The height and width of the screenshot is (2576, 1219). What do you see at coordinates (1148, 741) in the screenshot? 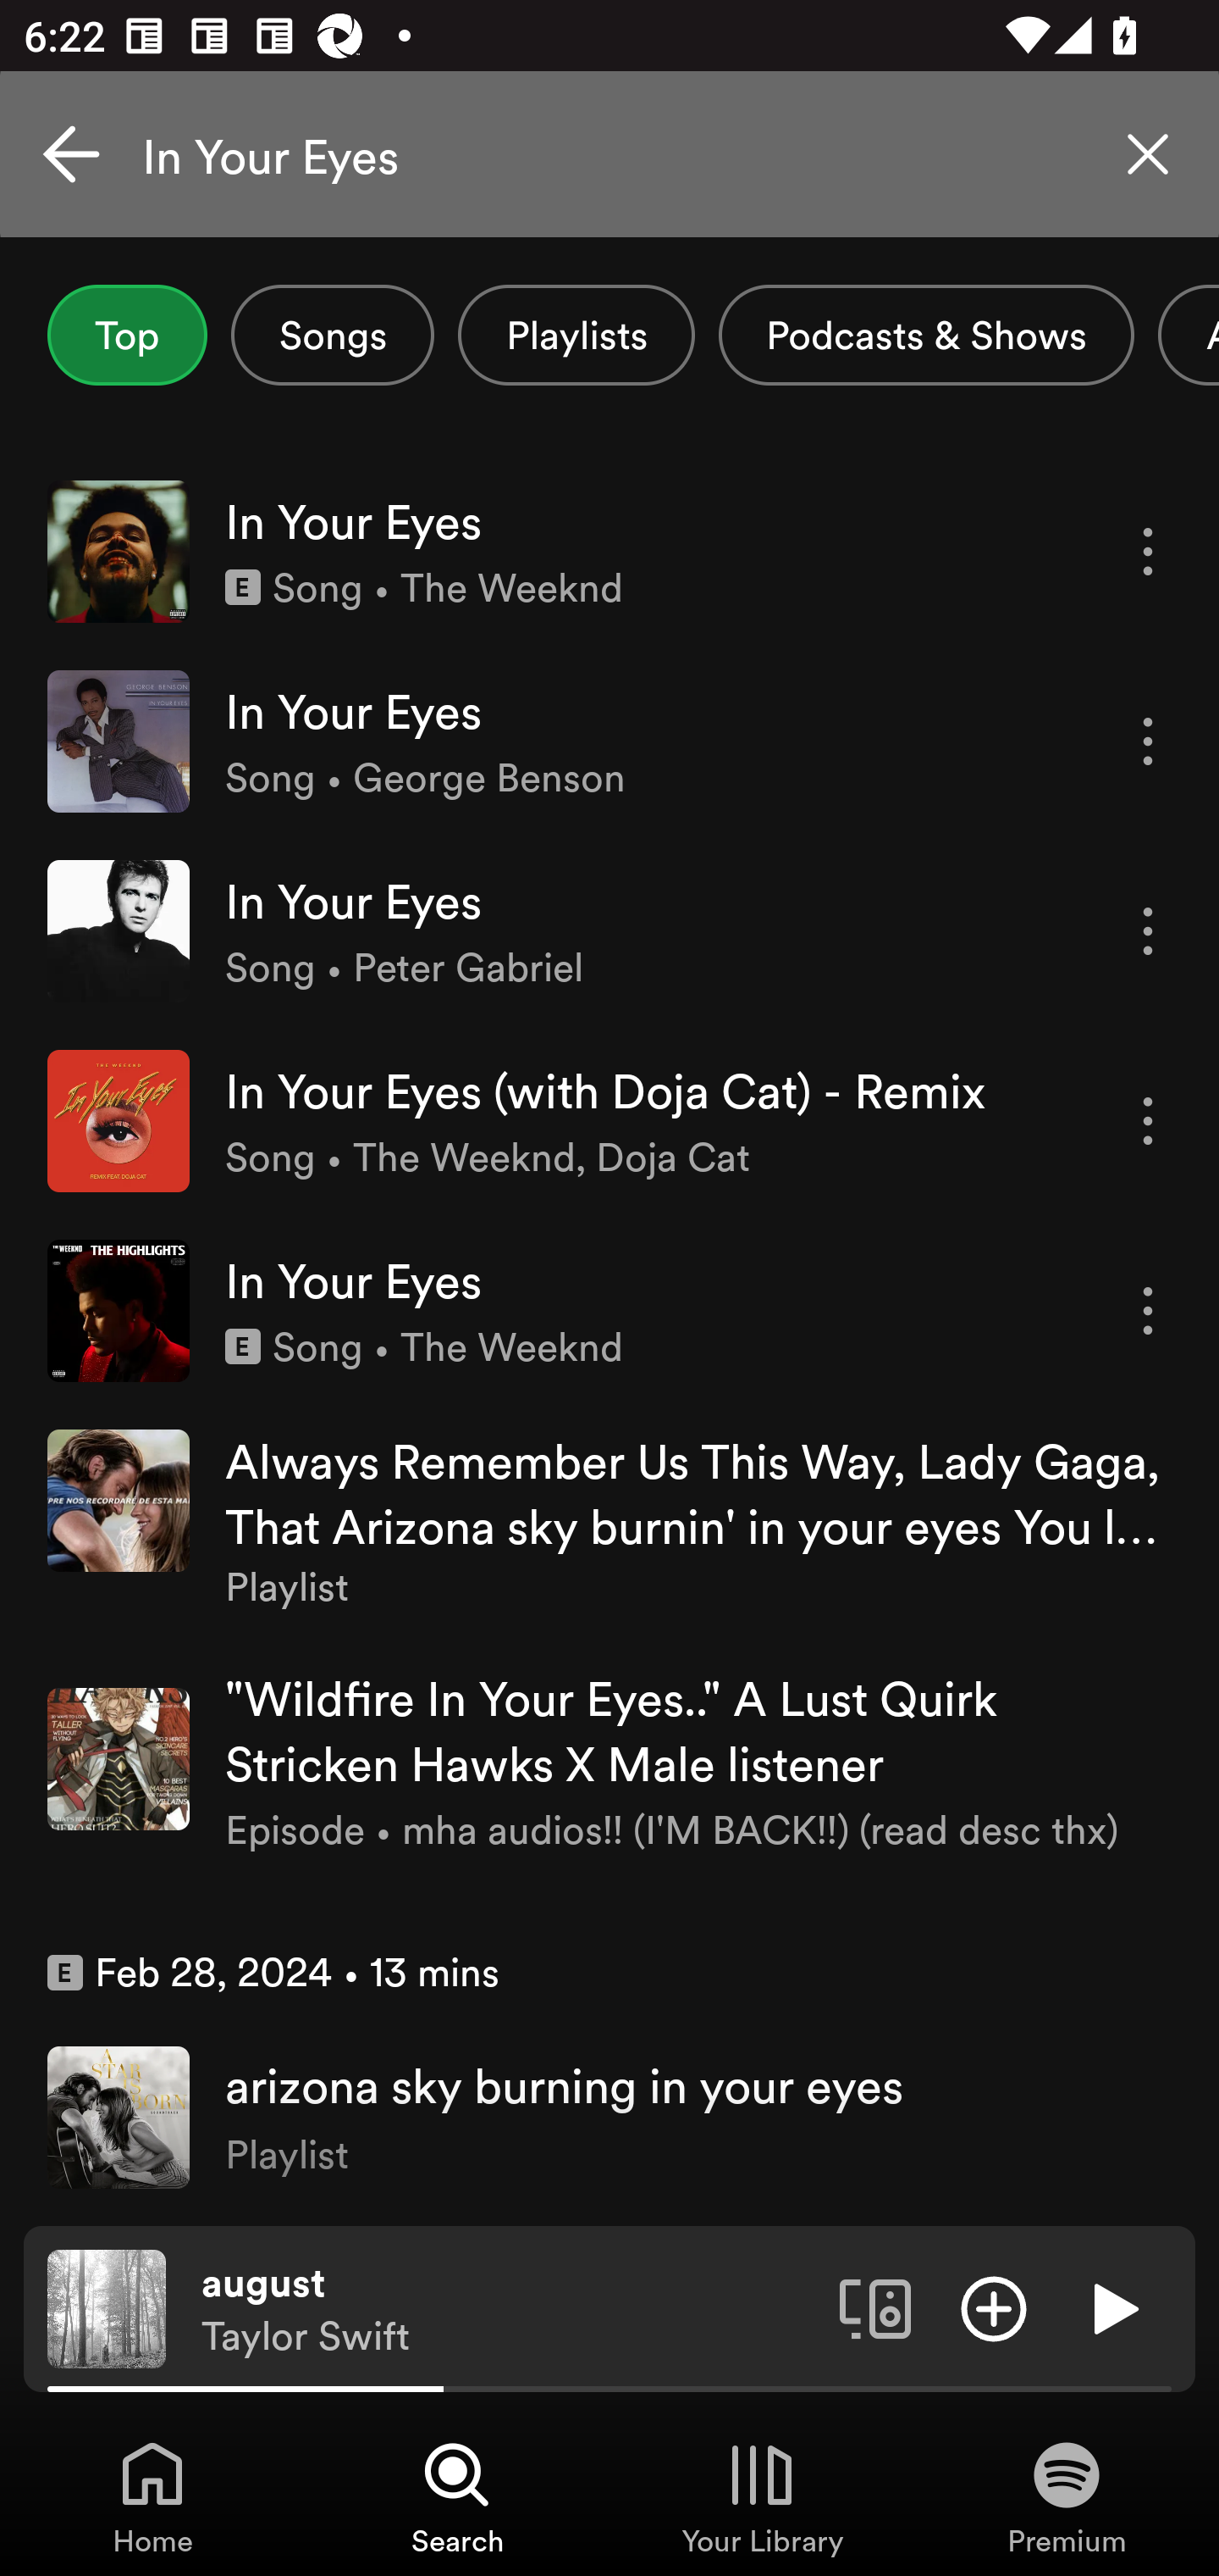
I see `More options for song In Your Eyes` at bounding box center [1148, 741].